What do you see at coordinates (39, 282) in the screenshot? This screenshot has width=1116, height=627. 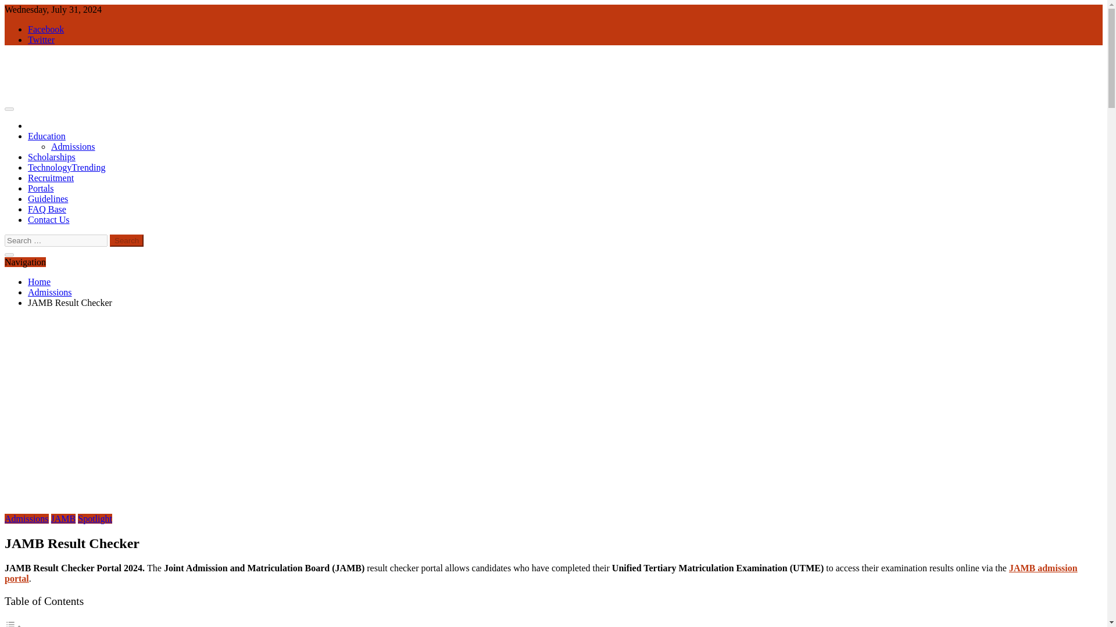 I see `Home` at bounding box center [39, 282].